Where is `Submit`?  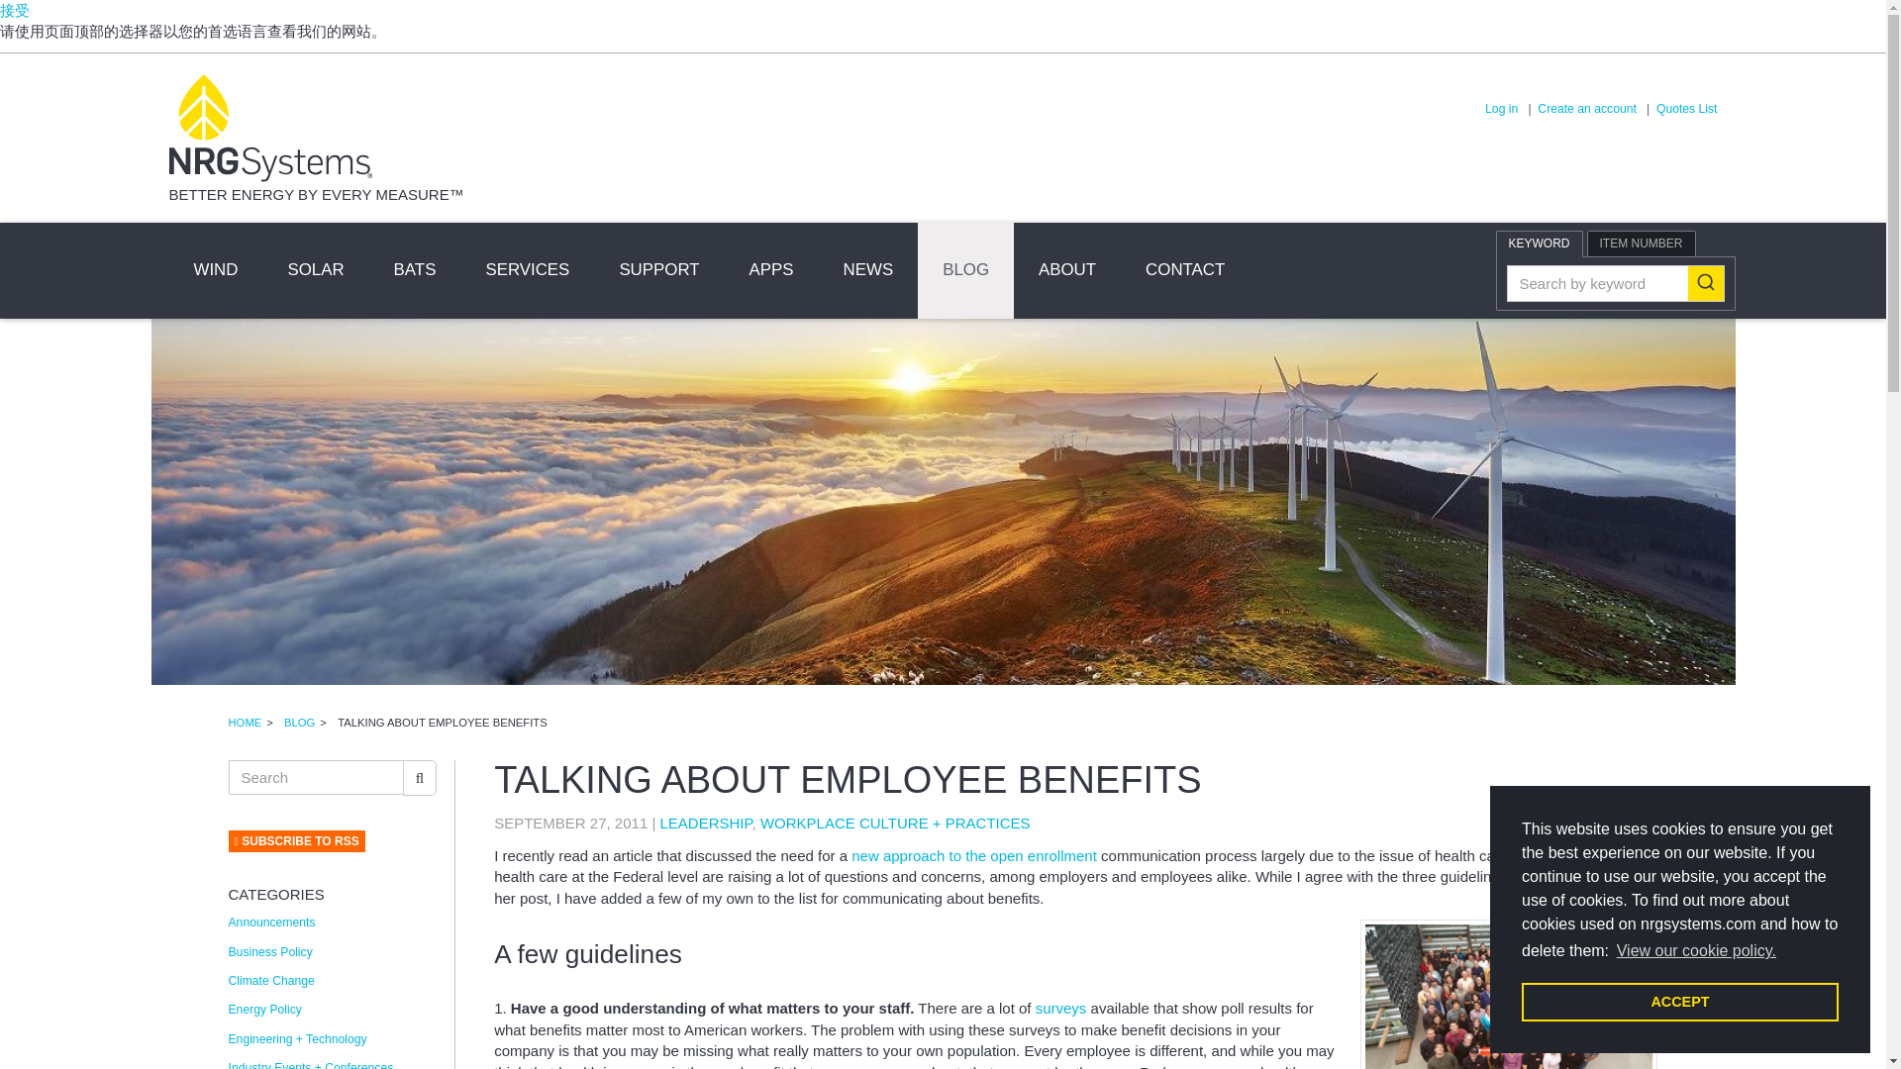
Submit is located at coordinates (1705, 283).